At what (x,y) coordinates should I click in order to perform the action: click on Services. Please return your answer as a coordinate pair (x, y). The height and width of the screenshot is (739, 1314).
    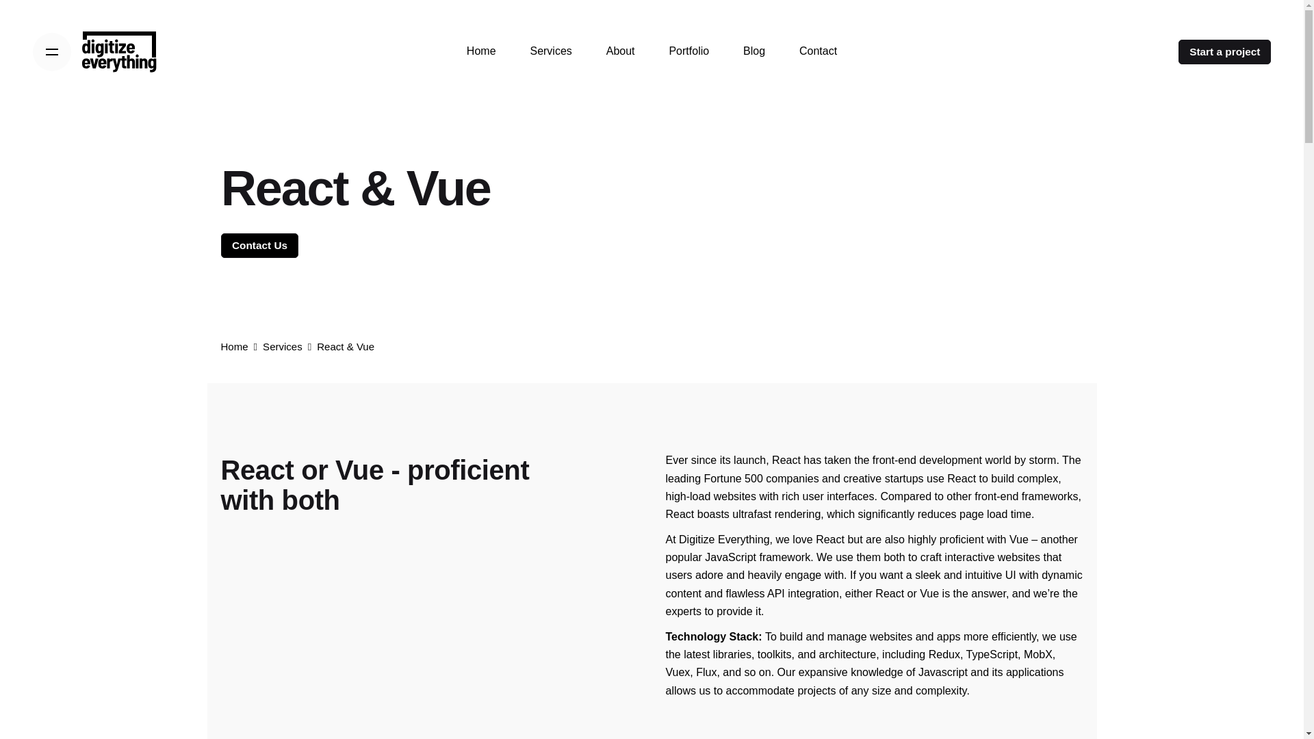
    Looking at the image, I should click on (551, 51).